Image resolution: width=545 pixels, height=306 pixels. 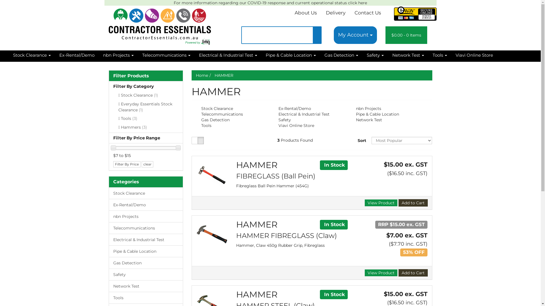 What do you see at coordinates (146, 263) in the screenshot?
I see `Gas Detection` at bounding box center [146, 263].